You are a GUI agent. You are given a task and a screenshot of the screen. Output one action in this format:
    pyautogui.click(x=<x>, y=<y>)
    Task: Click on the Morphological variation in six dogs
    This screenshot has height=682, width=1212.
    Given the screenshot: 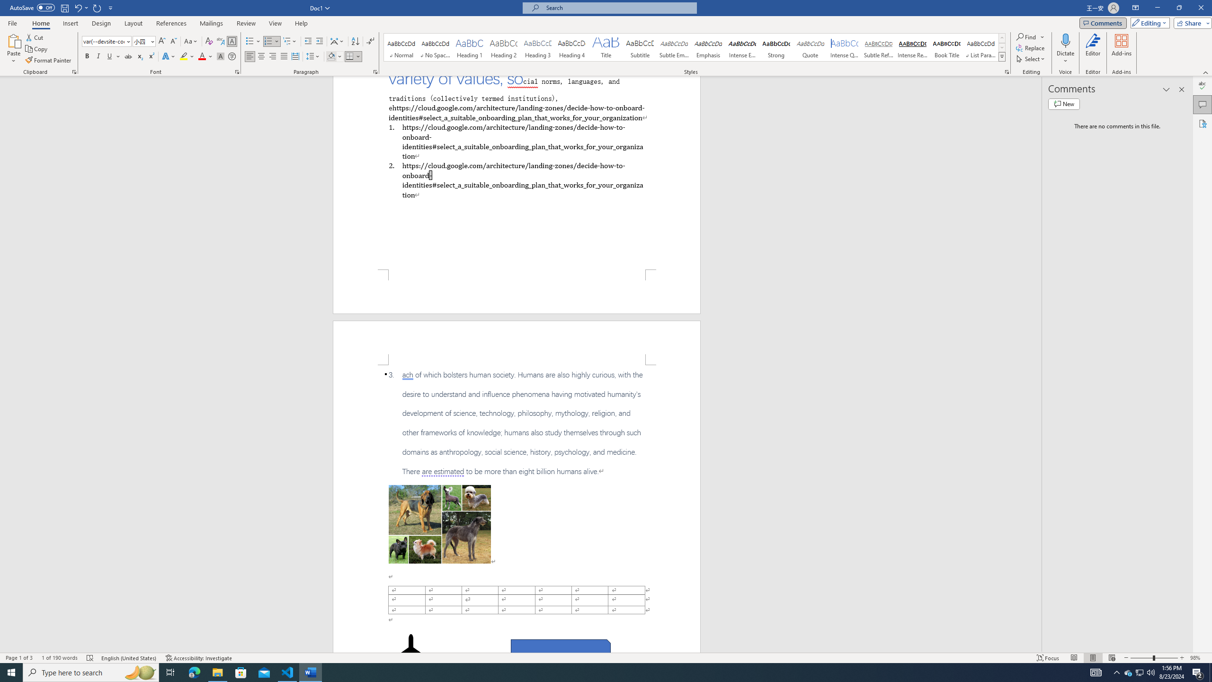 What is the action you would take?
    pyautogui.click(x=439, y=524)
    